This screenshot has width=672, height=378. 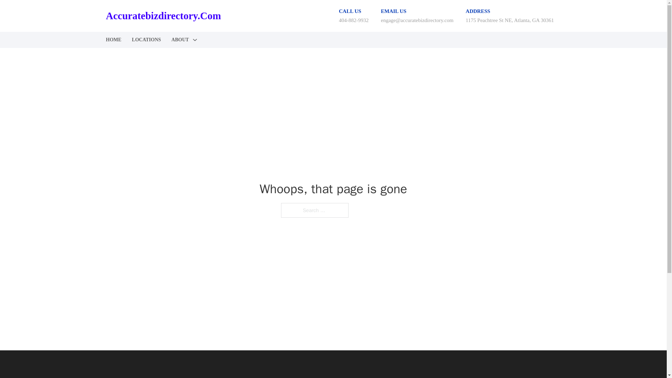 I want to click on LOCATIONS, so click(x=146, y=40).